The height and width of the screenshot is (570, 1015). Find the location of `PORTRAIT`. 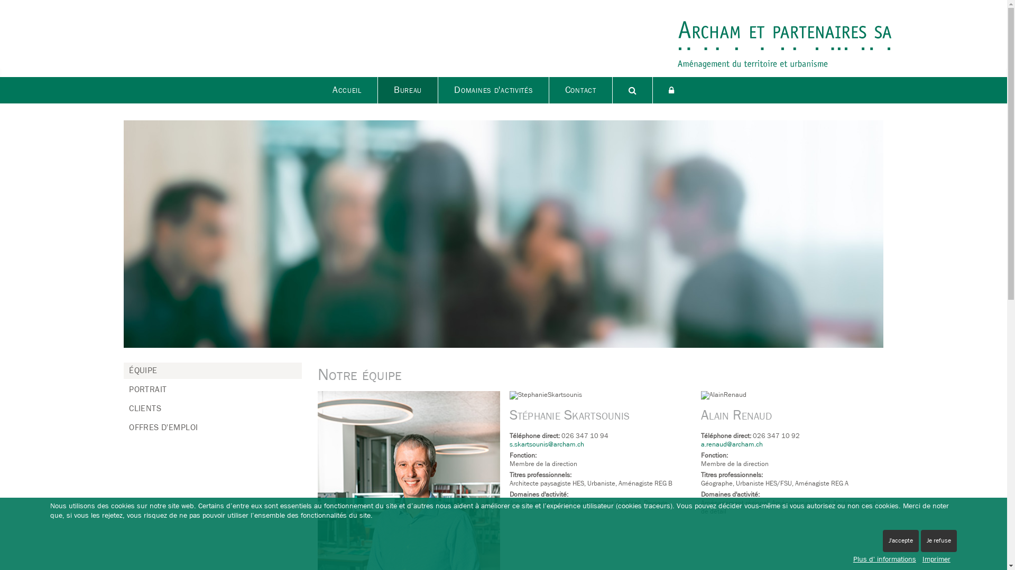

PORTRAIT is located at coordinates (148, 389).